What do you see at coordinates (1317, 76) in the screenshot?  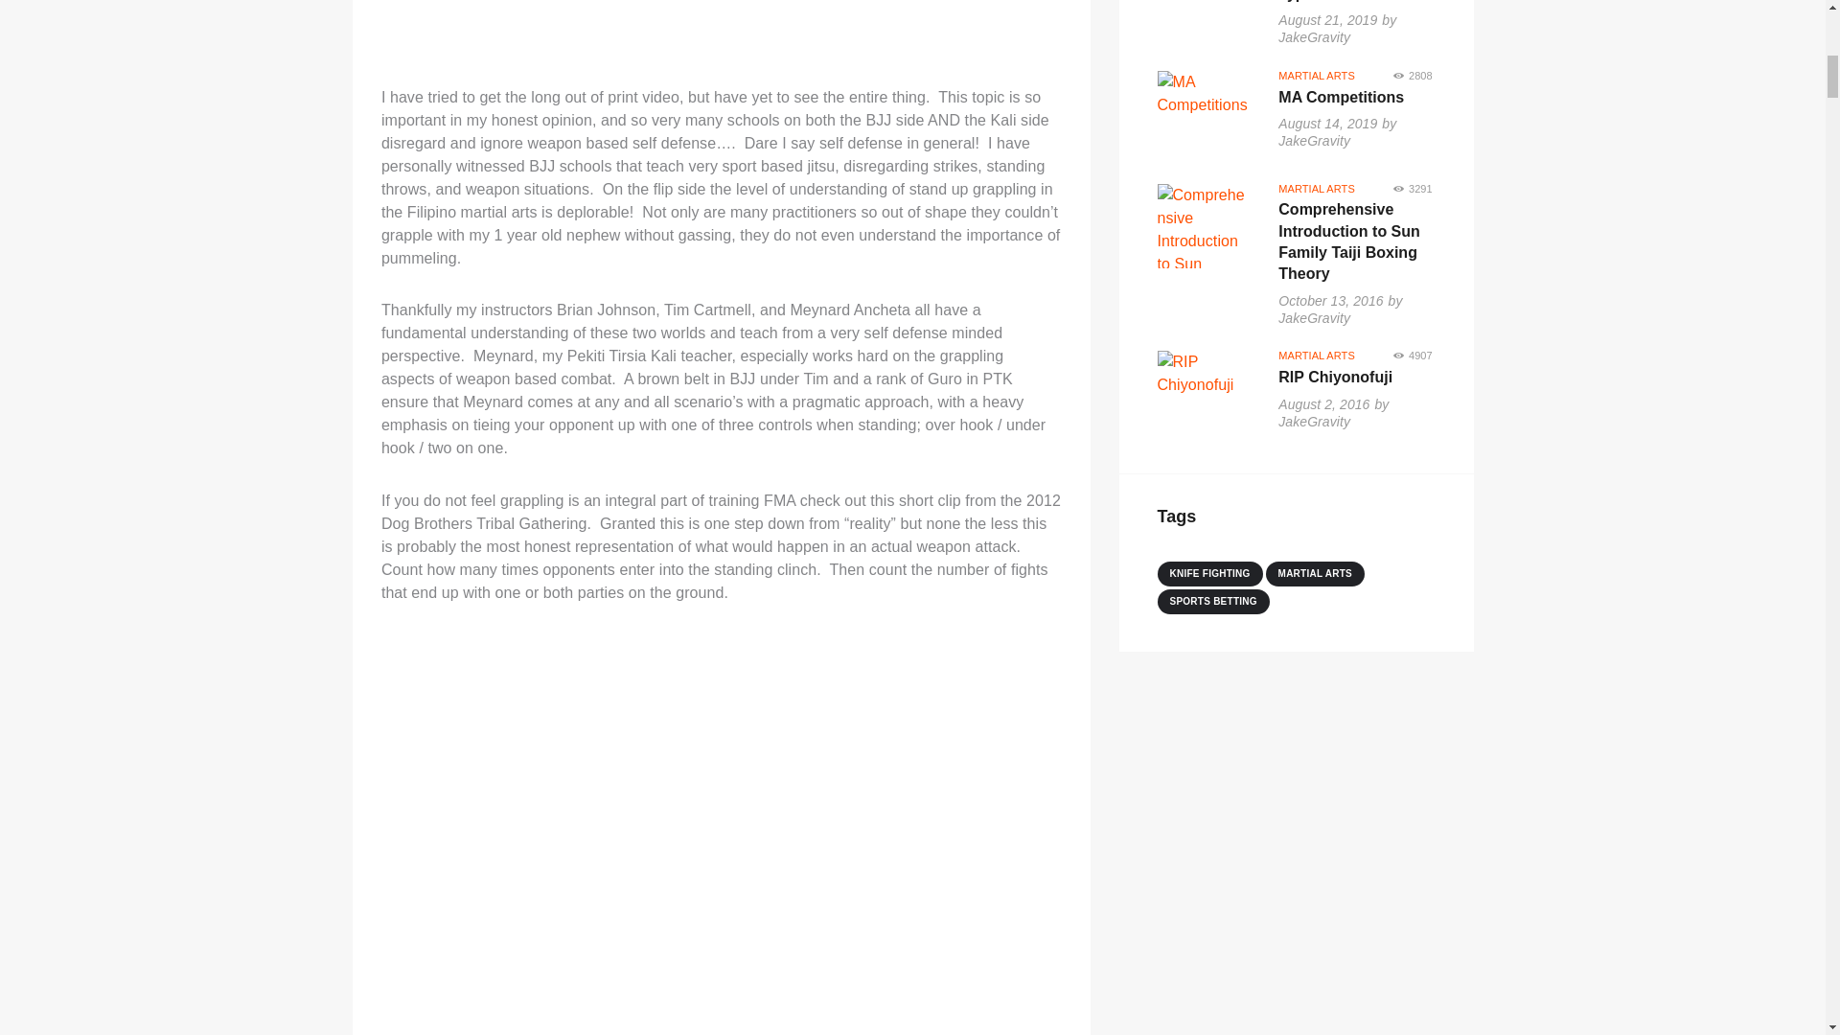 I see `View all posts in martial arts` at bounding box center [1317, 76].